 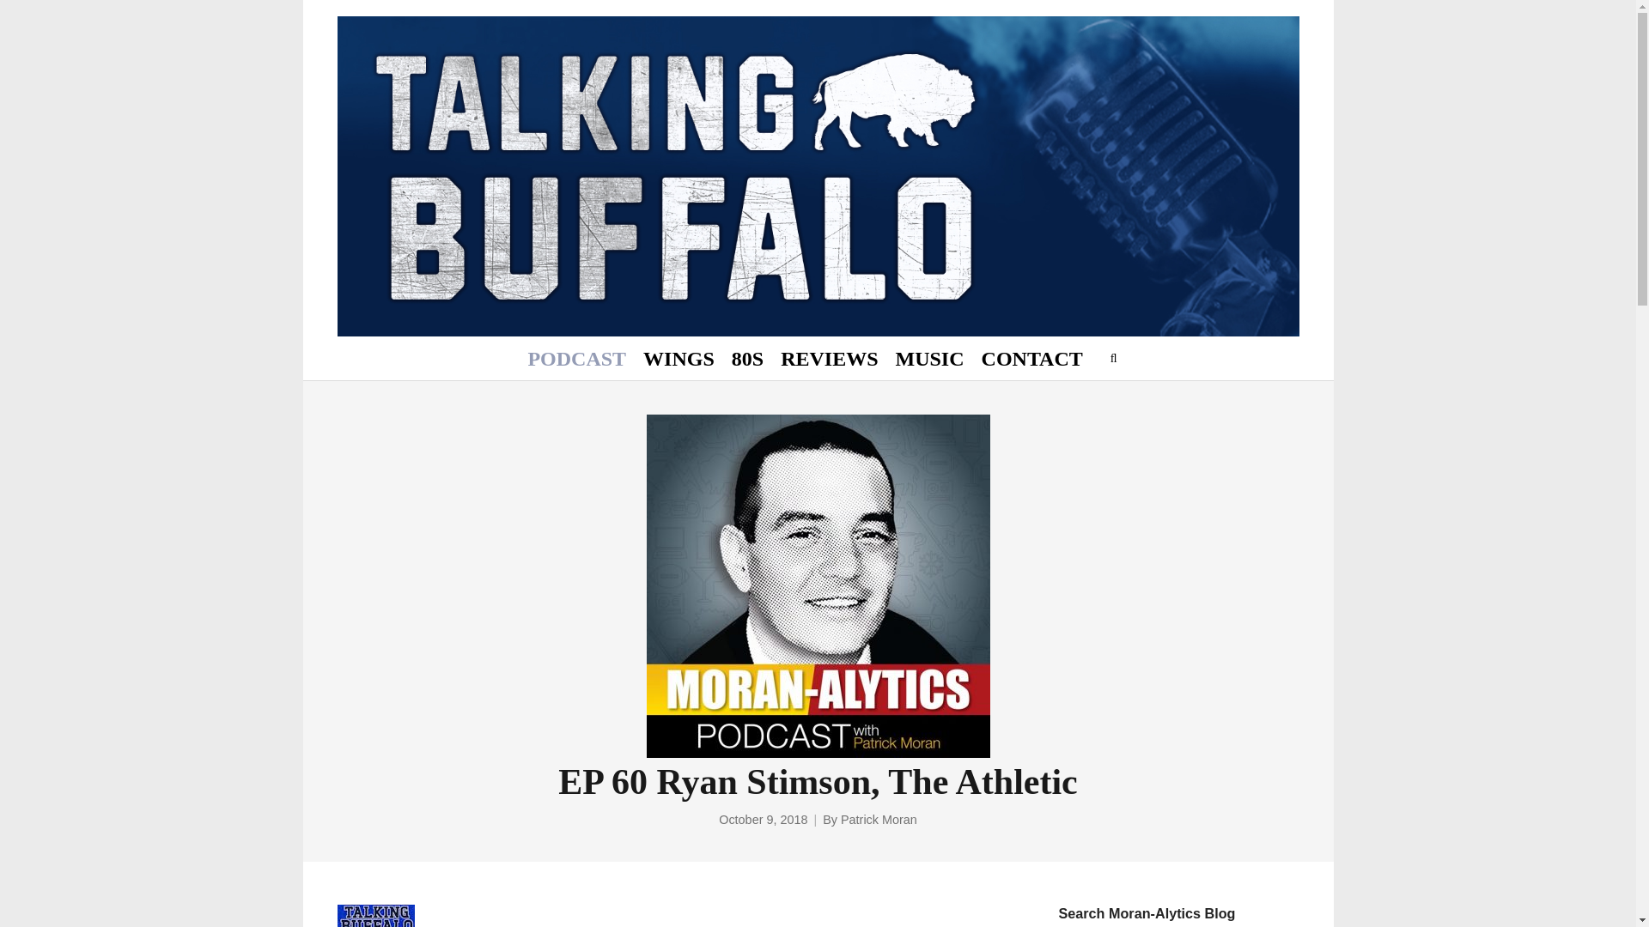 I want to click on WINGS, so click(x=678, y=359).